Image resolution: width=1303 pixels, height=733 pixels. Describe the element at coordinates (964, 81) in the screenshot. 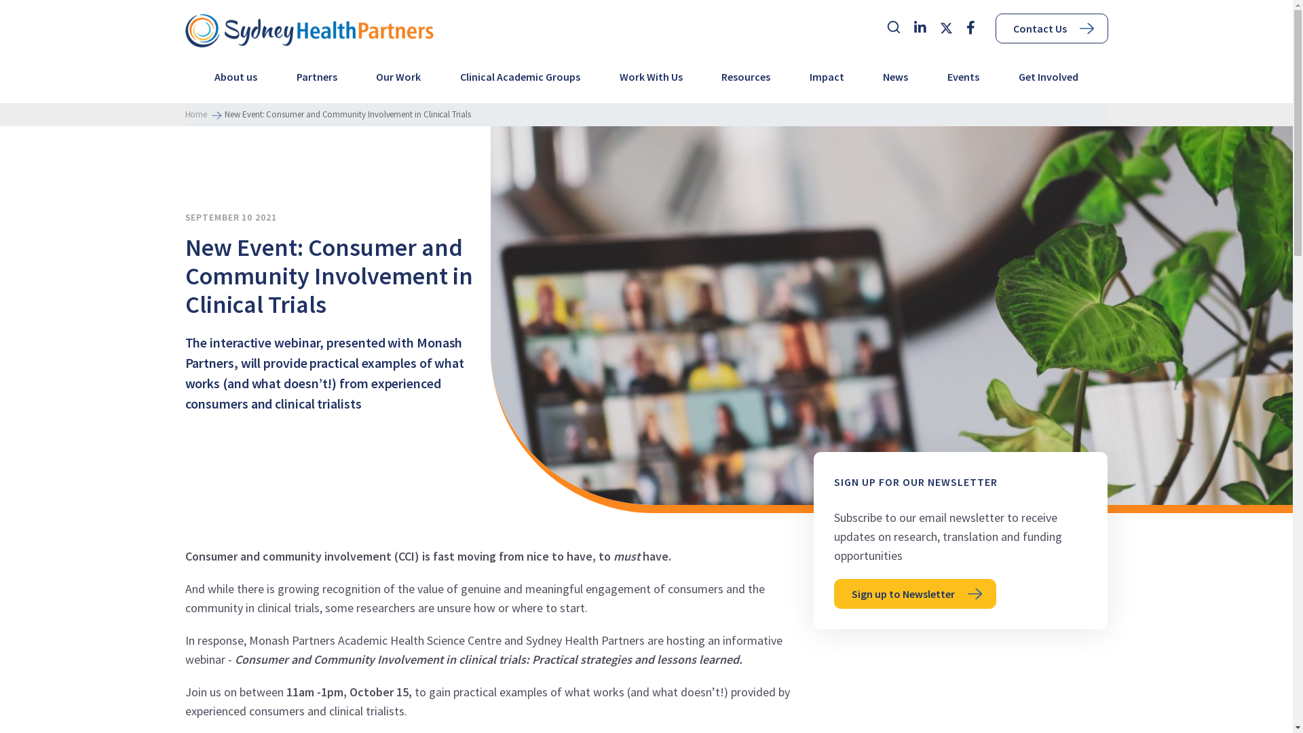

I see `Events` at that location.